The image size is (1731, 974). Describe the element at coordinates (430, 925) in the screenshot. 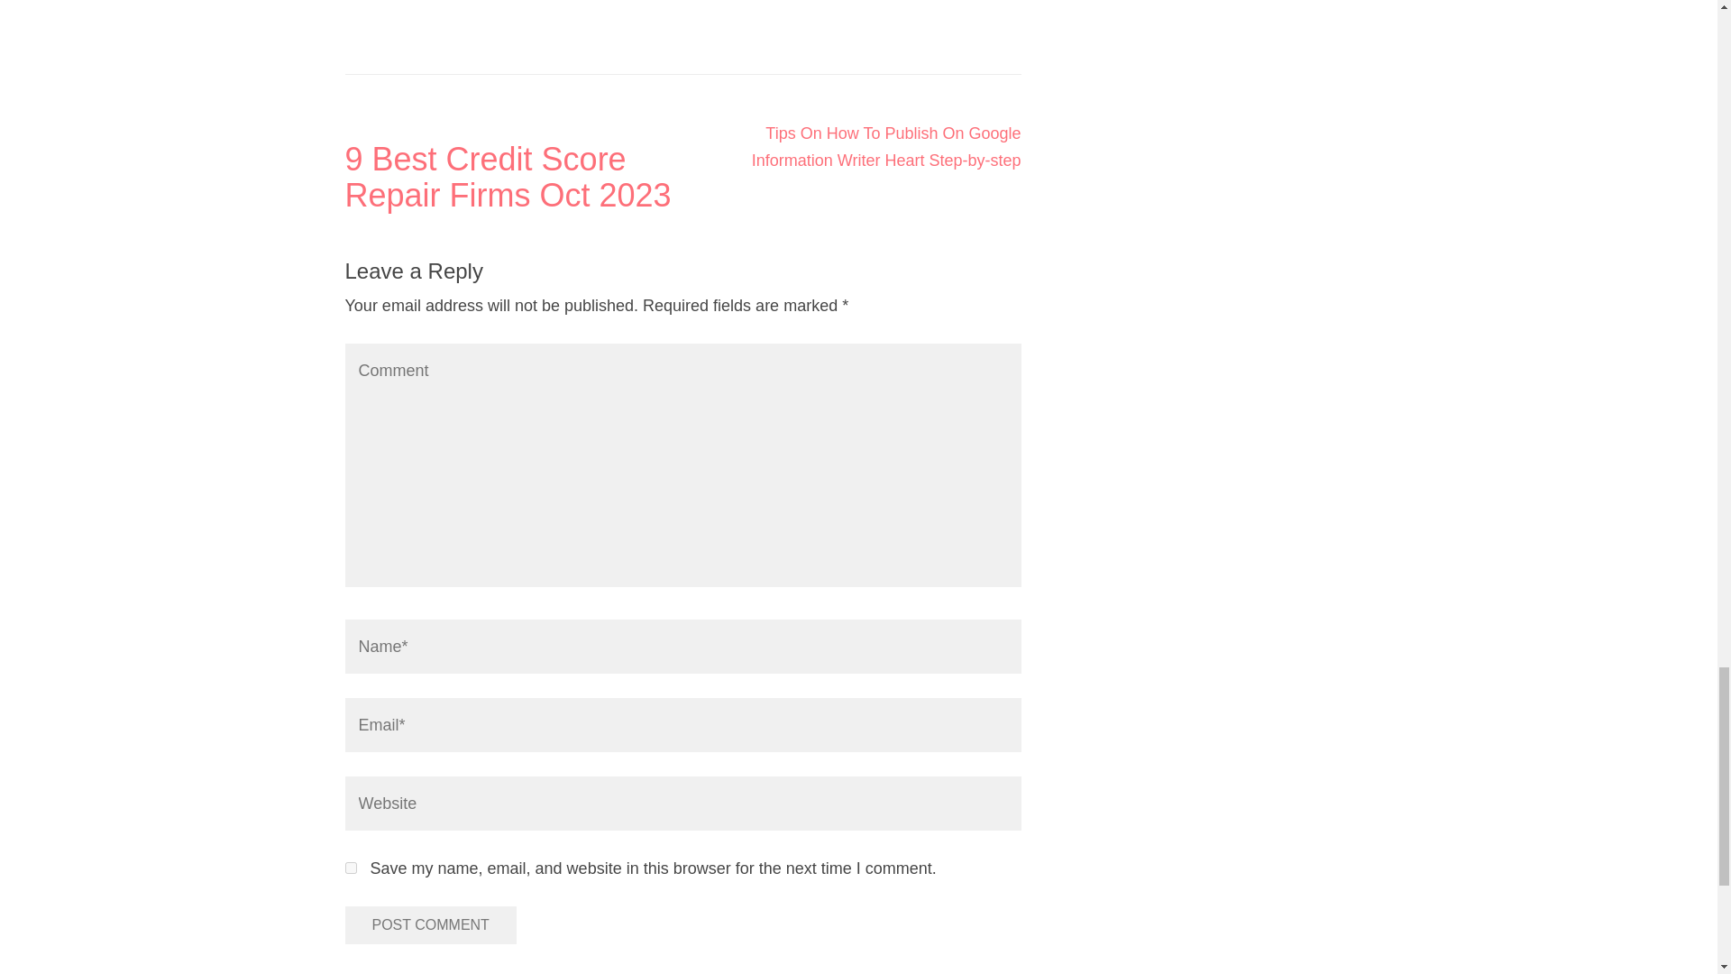

I see `Post Comment` at that location.